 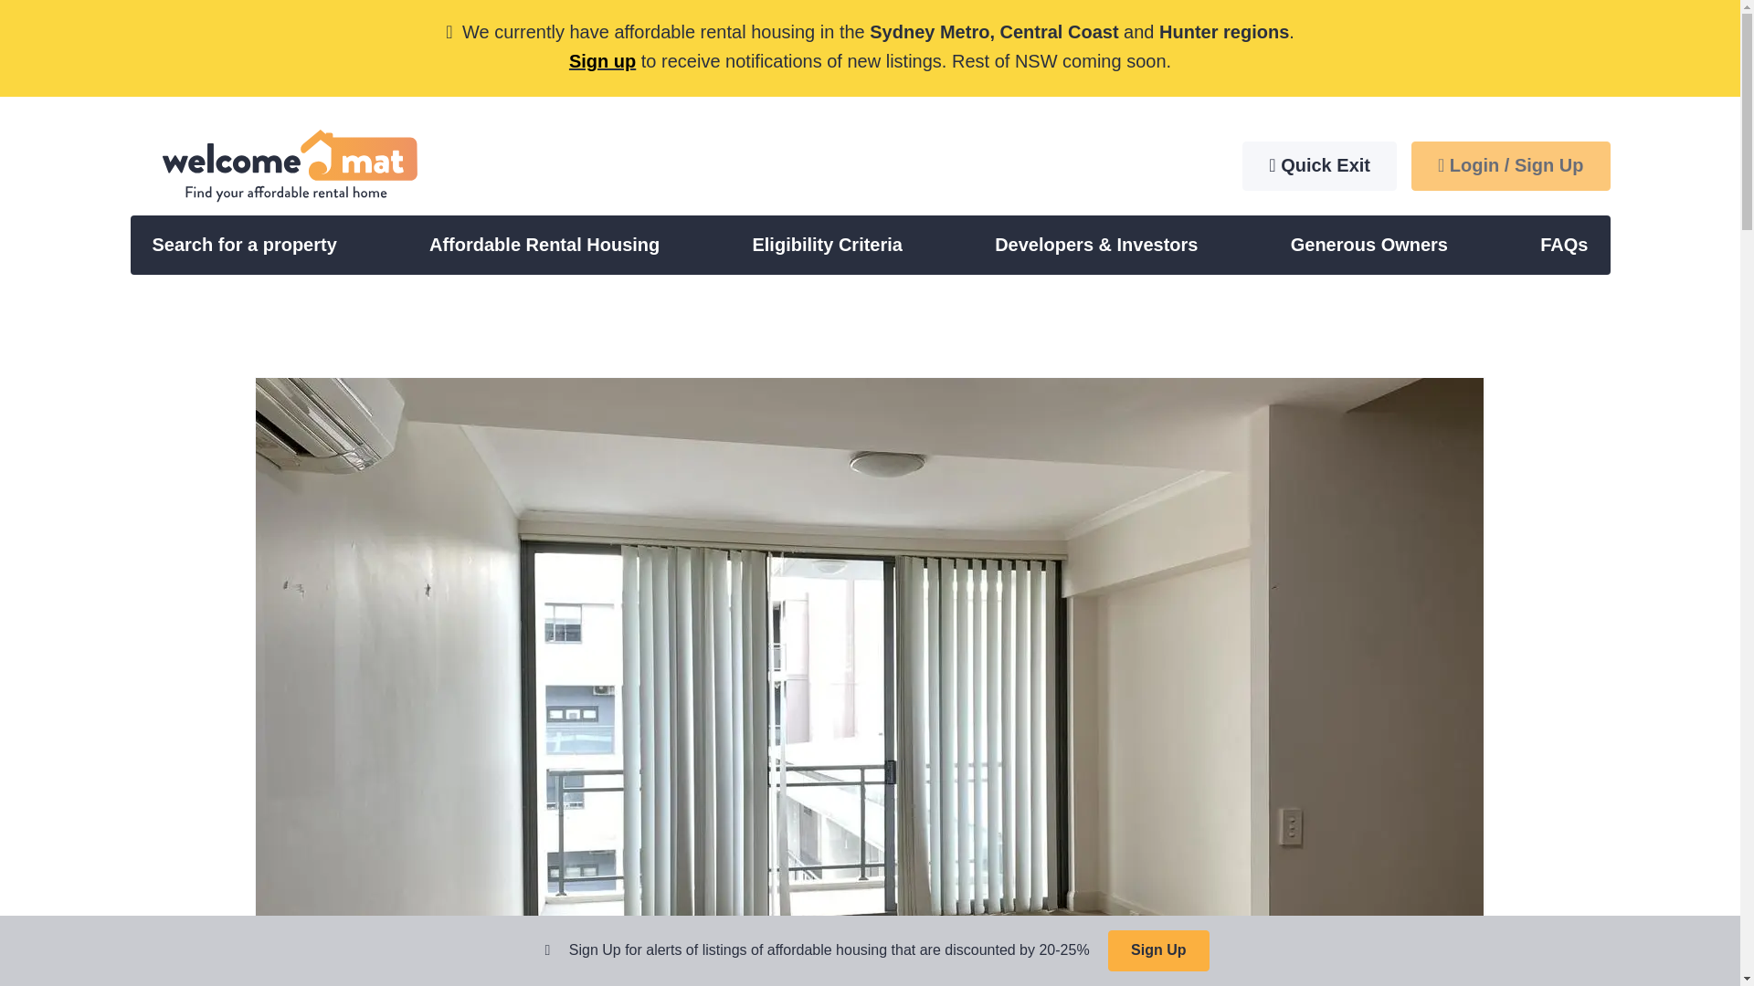 I want to click on Search for a property, so click(x=243, y=245).